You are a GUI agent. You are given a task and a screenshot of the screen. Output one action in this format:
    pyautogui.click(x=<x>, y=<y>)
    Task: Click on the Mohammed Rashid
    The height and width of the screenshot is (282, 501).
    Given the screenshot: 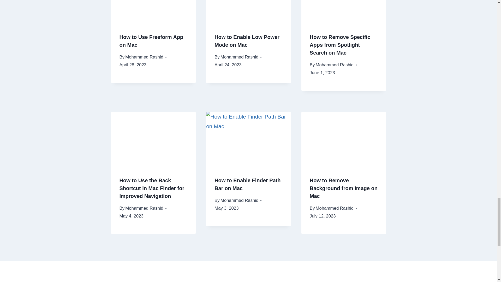 What is the action you would take?
    pyautogui.click(x=144, y=208)
    